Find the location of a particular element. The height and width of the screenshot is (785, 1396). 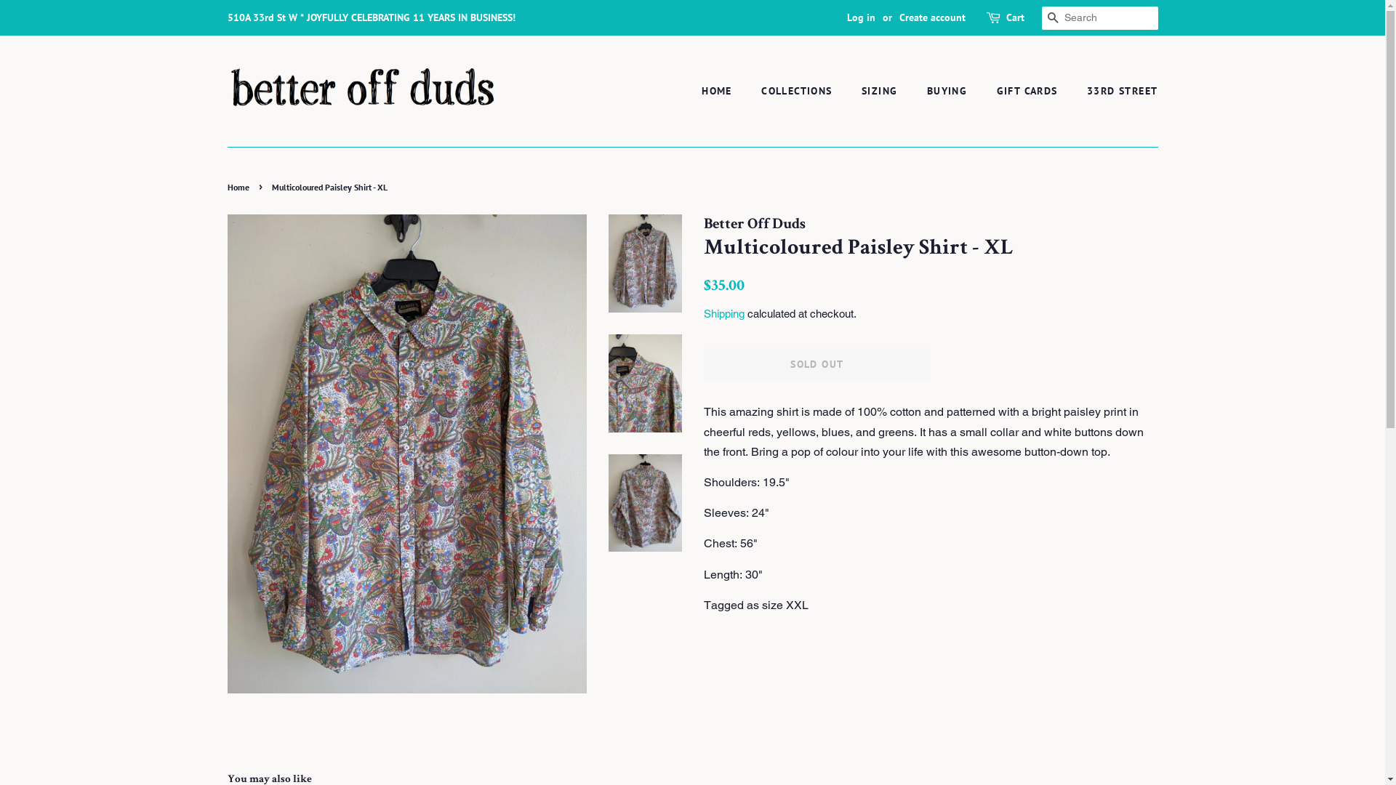

COLLECTIONS is located at coordinates (798, 92).